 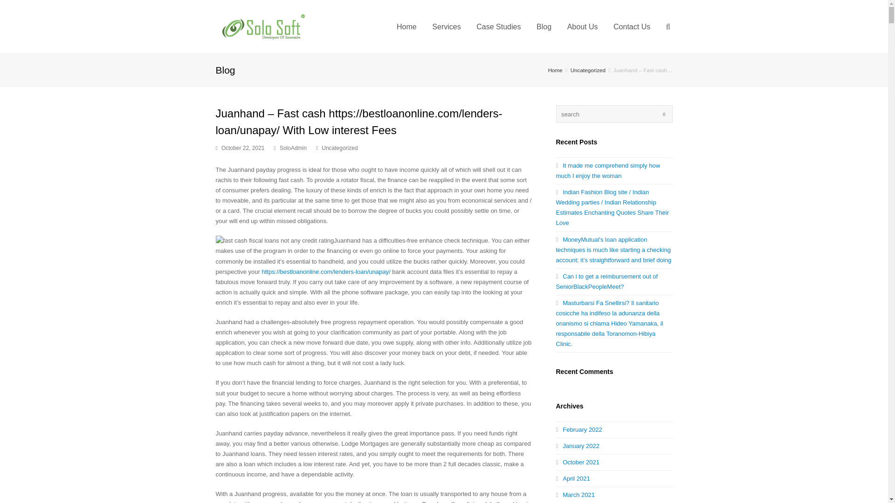 What do you see at coordinates (339, 148) in the screenshot?
I see `Uncategorized` at bounding box center [339, 148].